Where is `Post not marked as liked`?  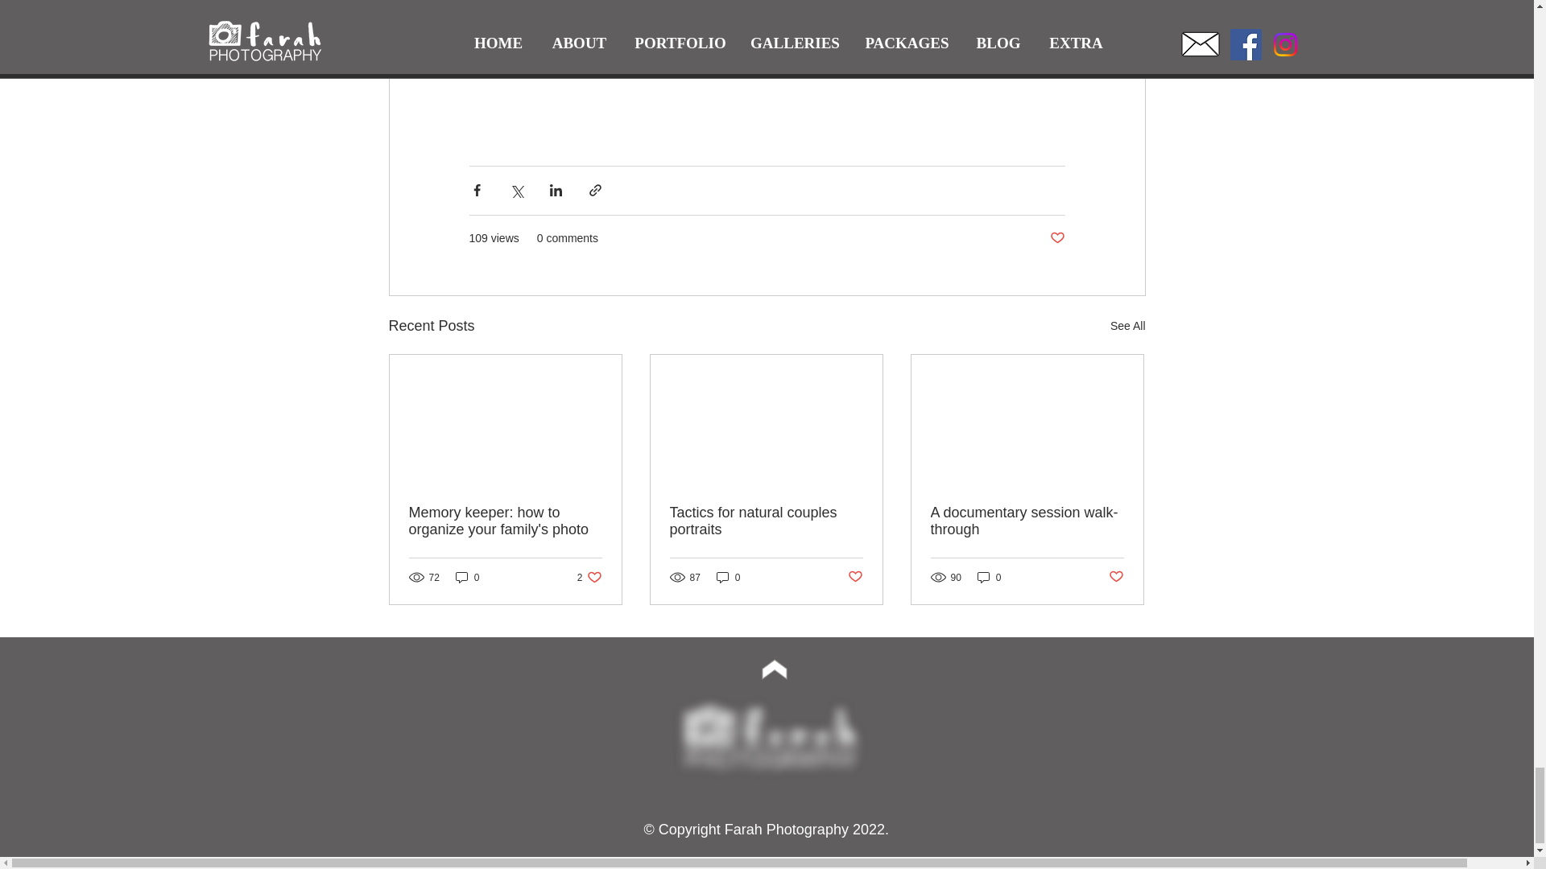 Post not marked as liked is located at coordinates (1056, 238).